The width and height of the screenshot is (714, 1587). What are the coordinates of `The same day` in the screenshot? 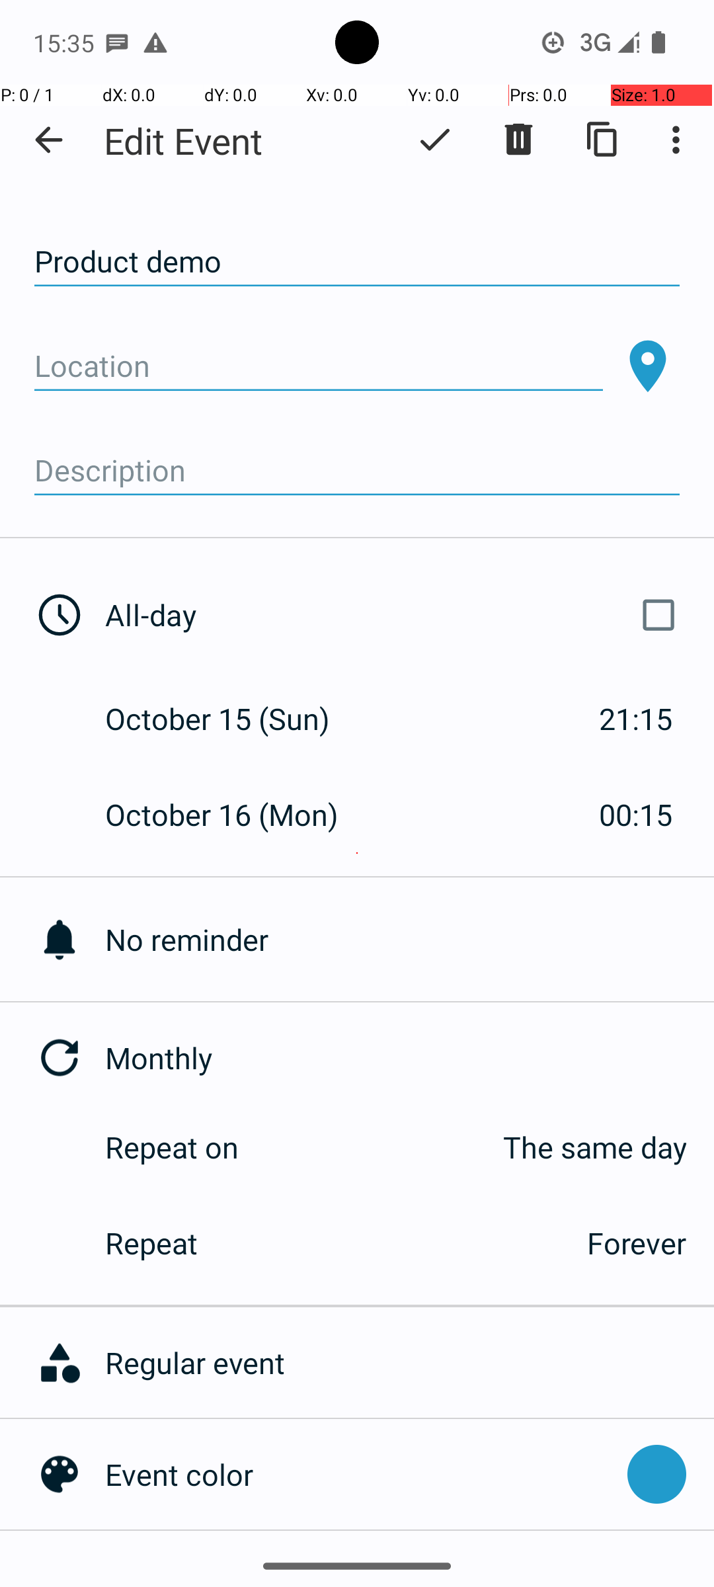 It's located at (476, 1147).